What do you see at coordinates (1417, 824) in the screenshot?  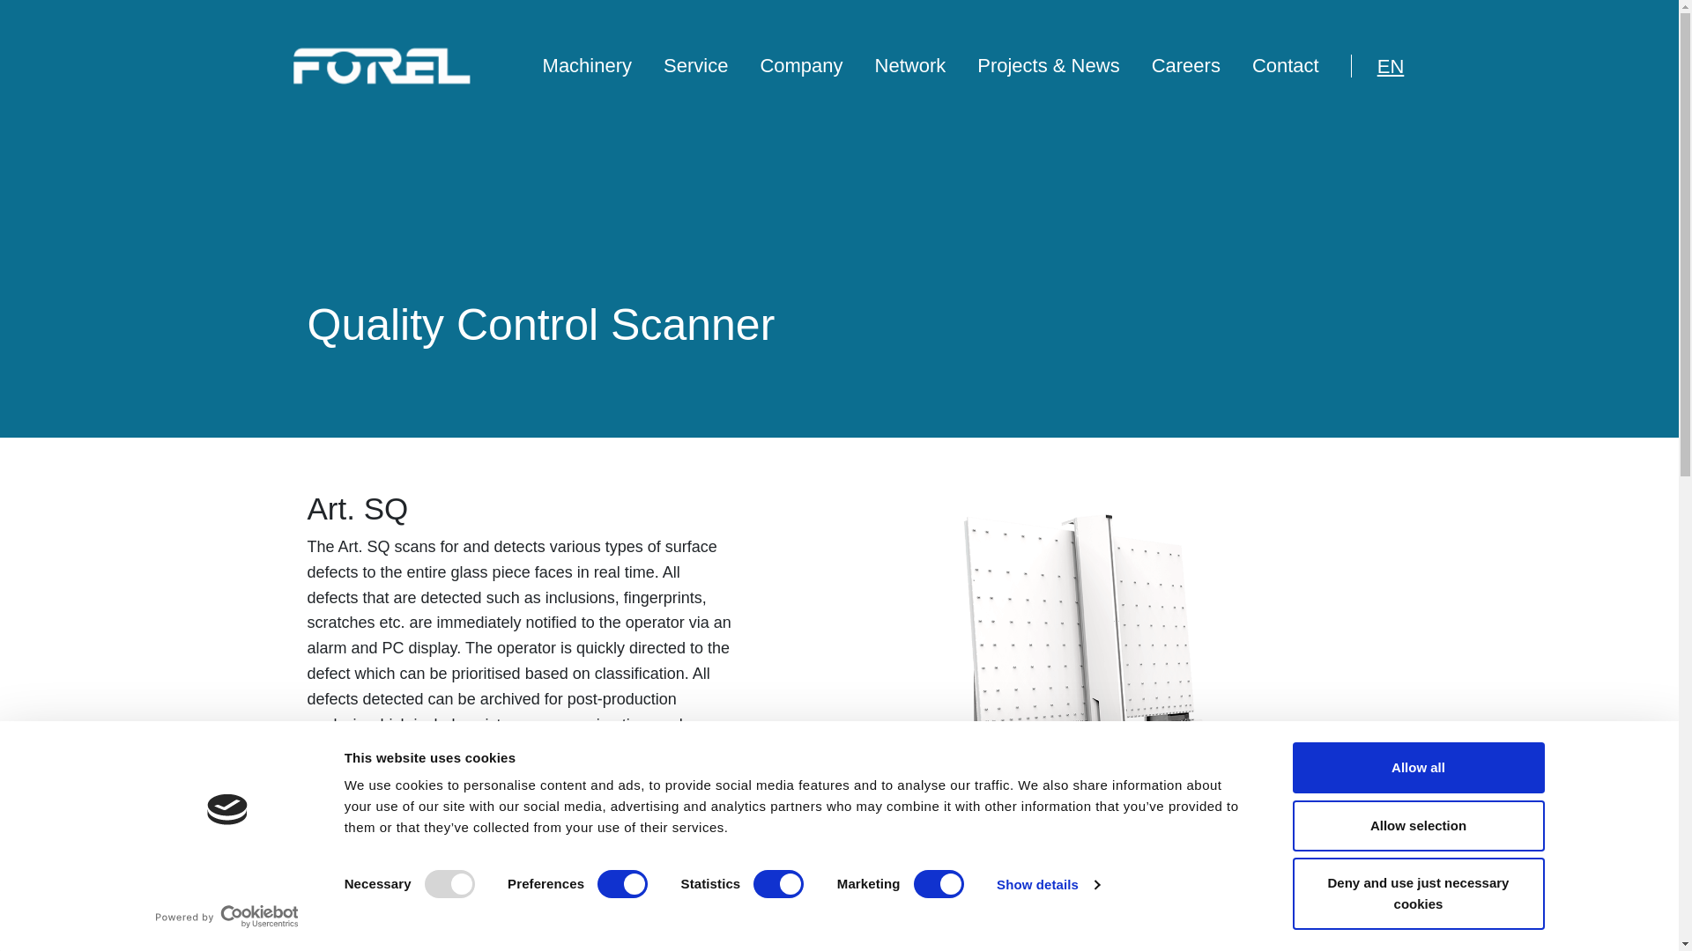 I see `Allow selection` at bounding box center [1417, 824].